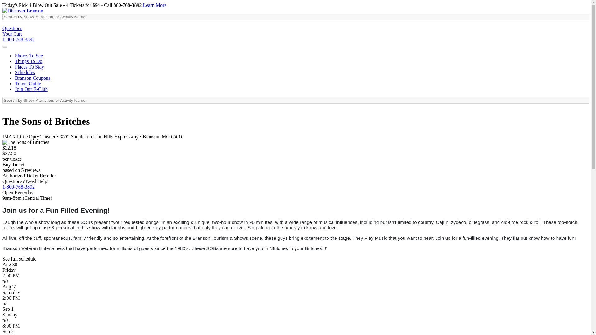 This screenshot has width=596, height=335. What do you see at coordinates (18, 187) in the screenshot?
I see `1-800-768-3892` at bounding box center [18, 187].